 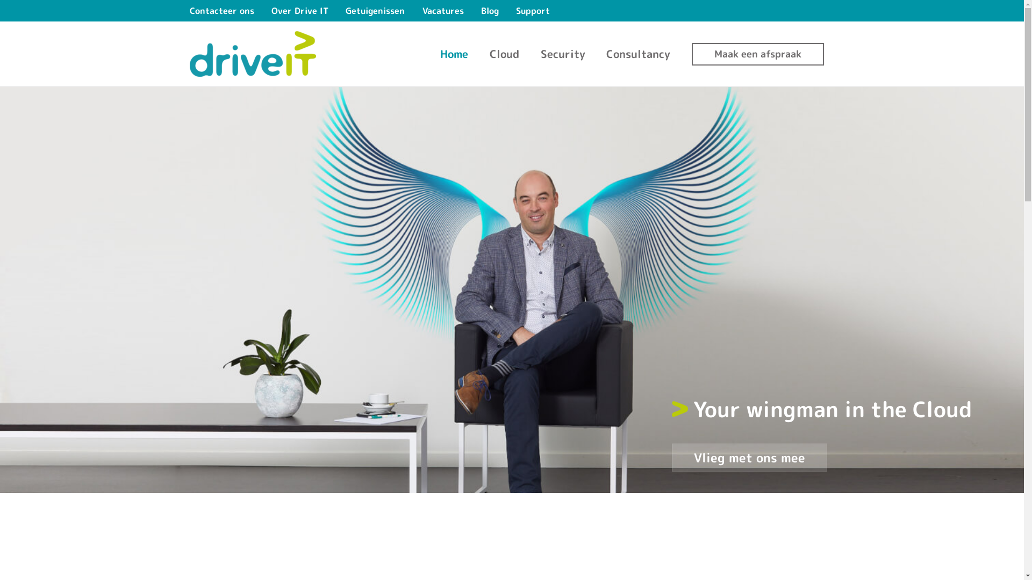 I want to click on Vacatures, so click(x=443, y=11).